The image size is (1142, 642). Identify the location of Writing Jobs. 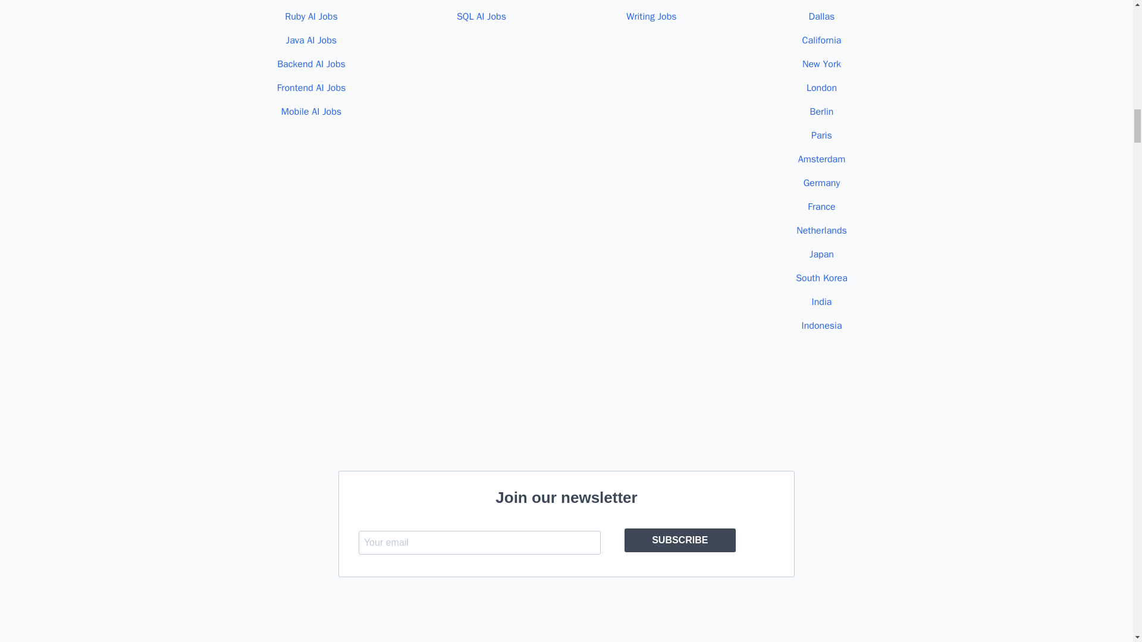
(651, 17).